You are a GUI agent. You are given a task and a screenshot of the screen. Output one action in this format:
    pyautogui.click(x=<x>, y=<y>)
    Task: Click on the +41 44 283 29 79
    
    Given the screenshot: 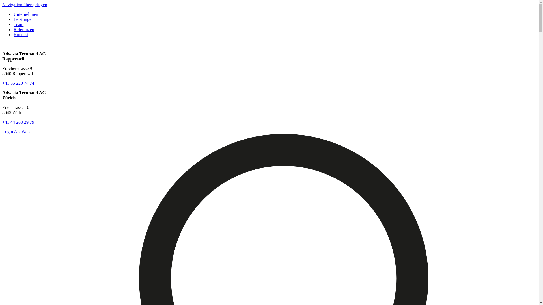 What is the action you would take?
    pyautogui.click(x=18, y=122)
    